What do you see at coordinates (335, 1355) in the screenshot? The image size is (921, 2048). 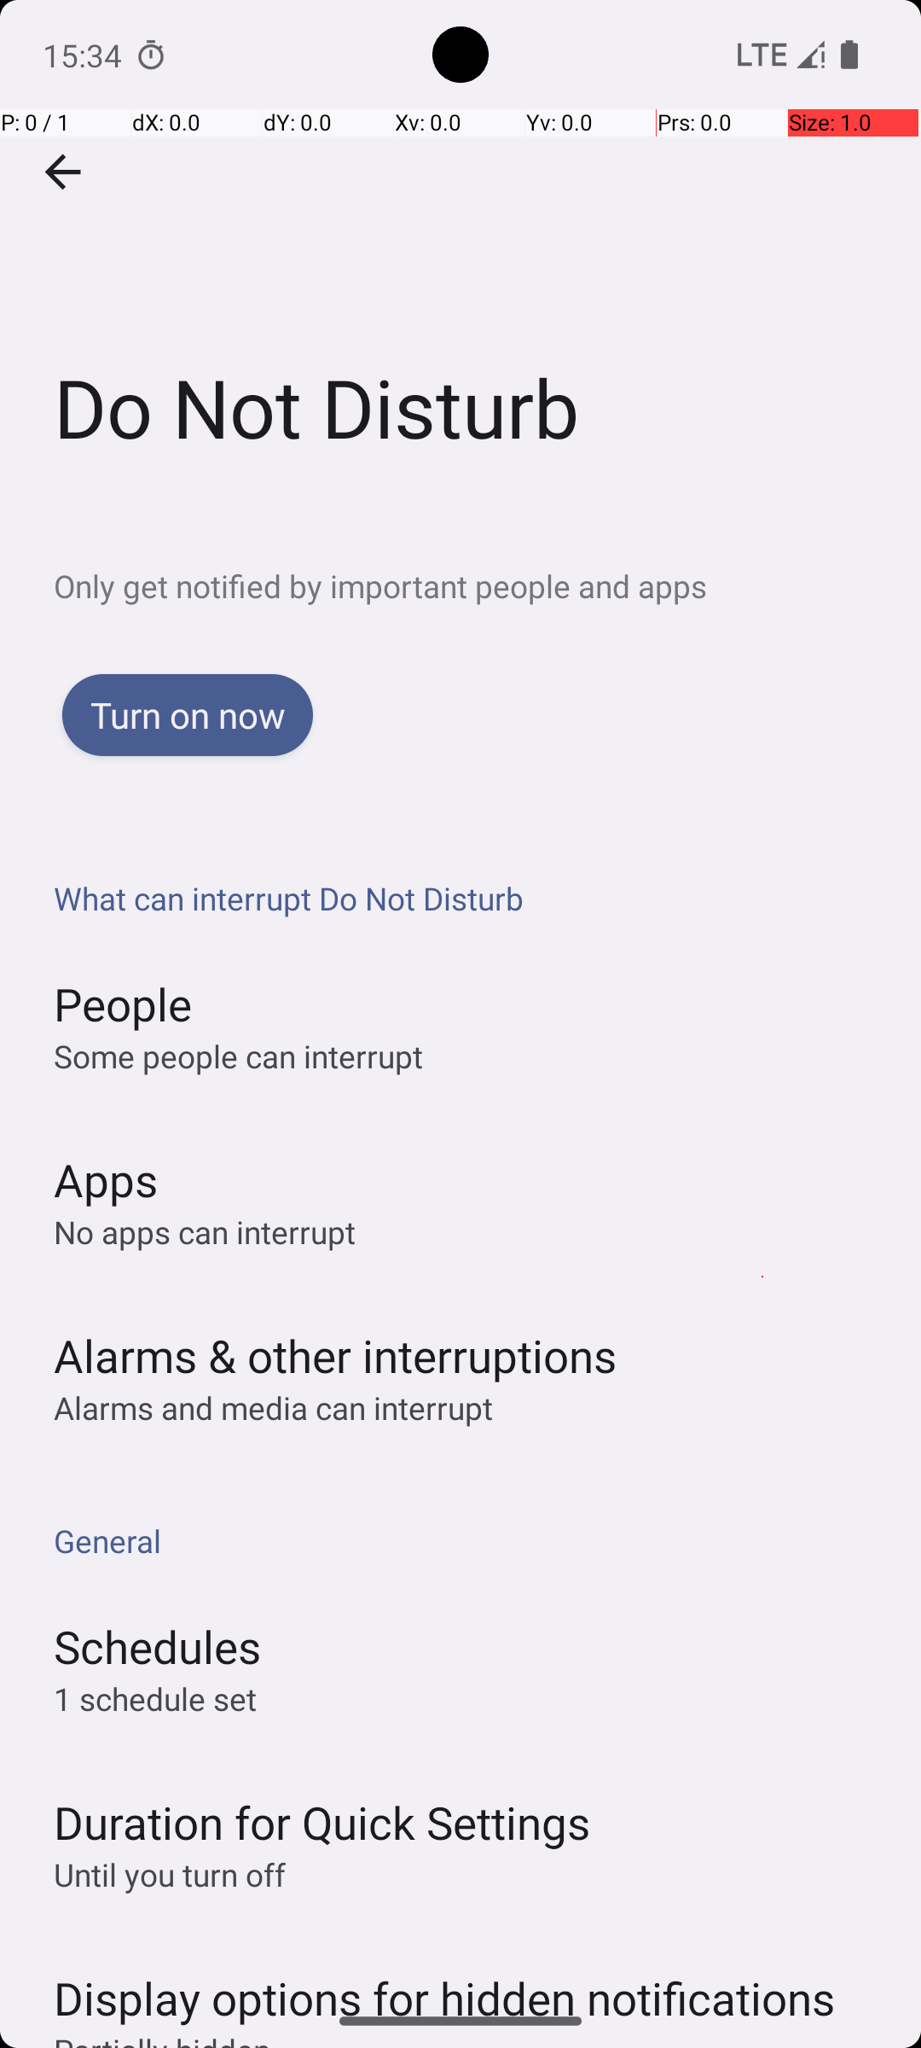 I see `Alarms & other interruptions` at bounding box center [335, 1355].